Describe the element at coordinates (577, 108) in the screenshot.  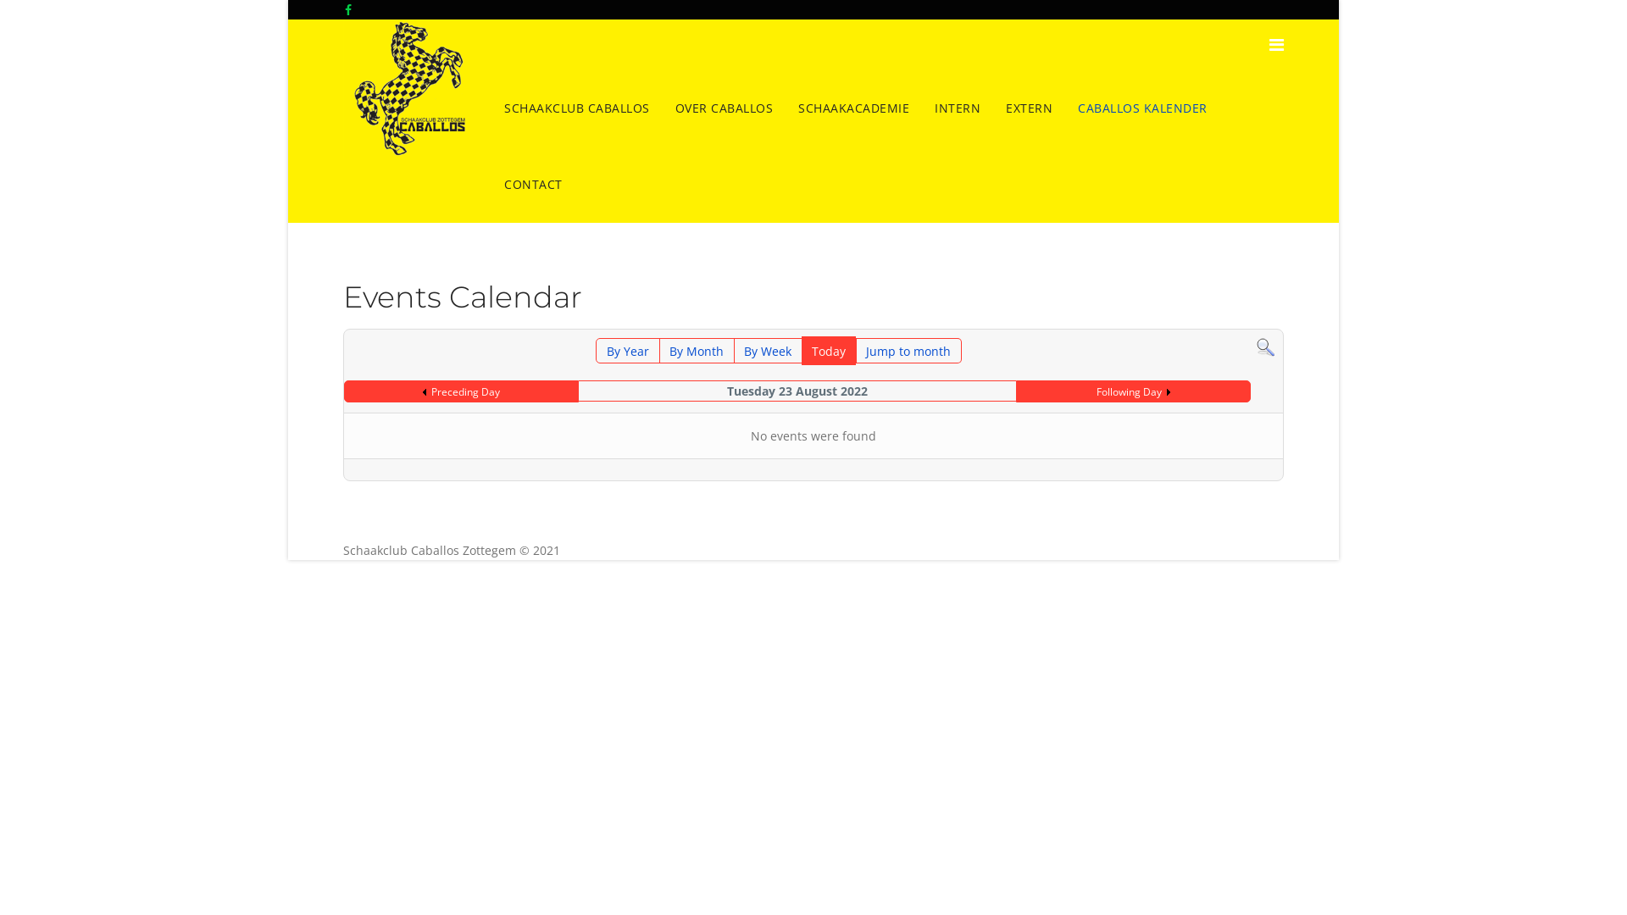
I see `SCHAAKCLUB CABALLOS` at that location.